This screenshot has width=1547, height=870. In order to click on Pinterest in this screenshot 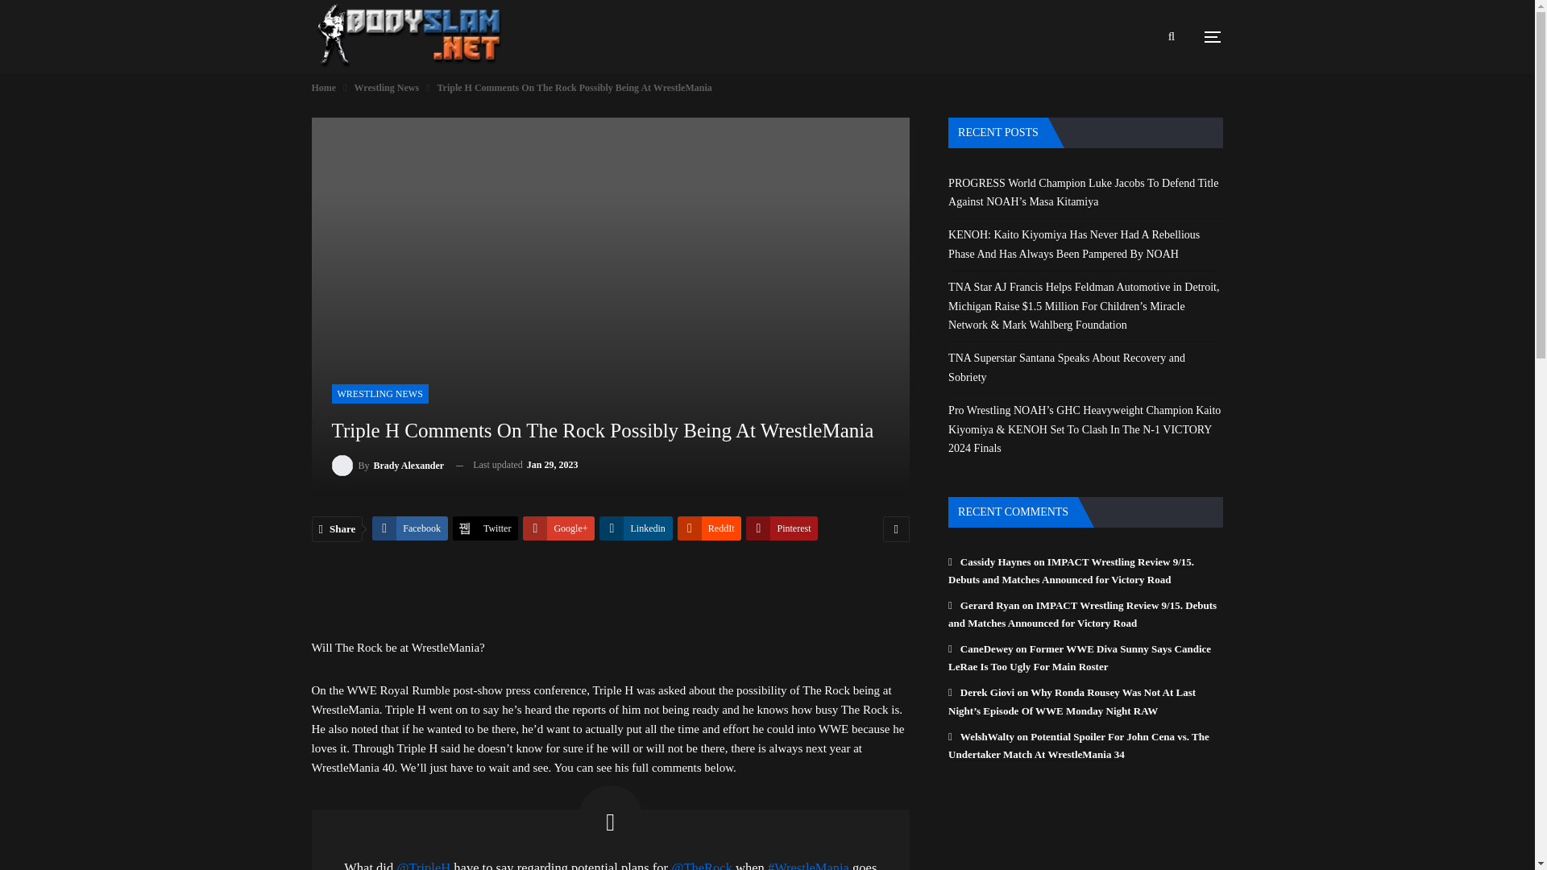, I will do `click(782, 528)`.